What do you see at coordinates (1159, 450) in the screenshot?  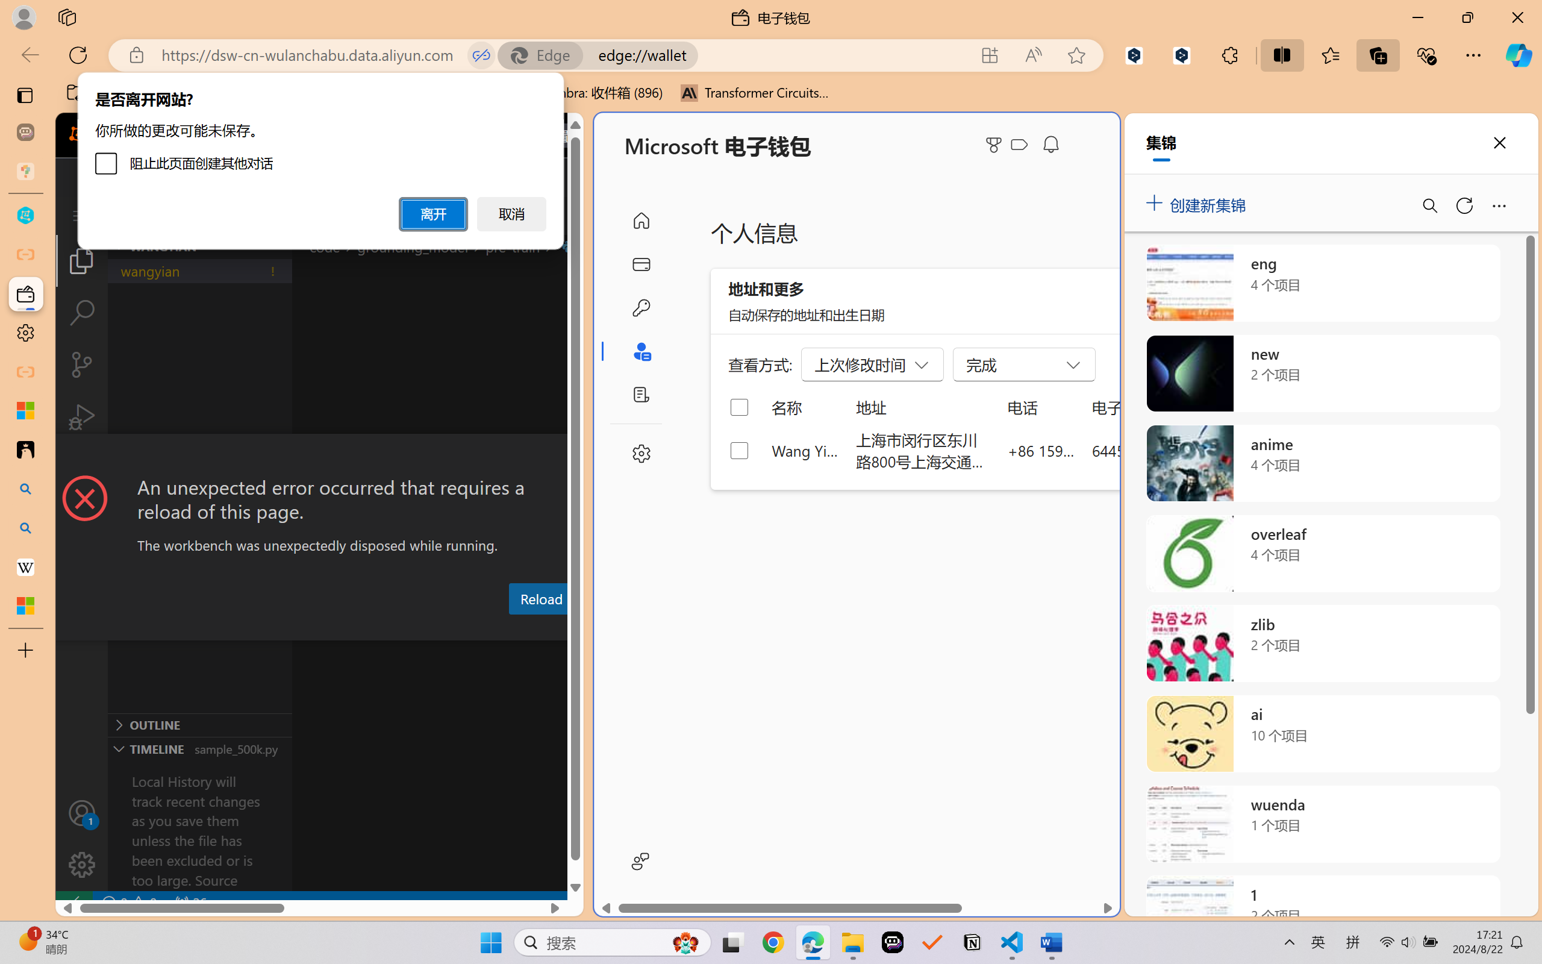 I see `644553698@qq.com` at bounding box center [1159, 450].